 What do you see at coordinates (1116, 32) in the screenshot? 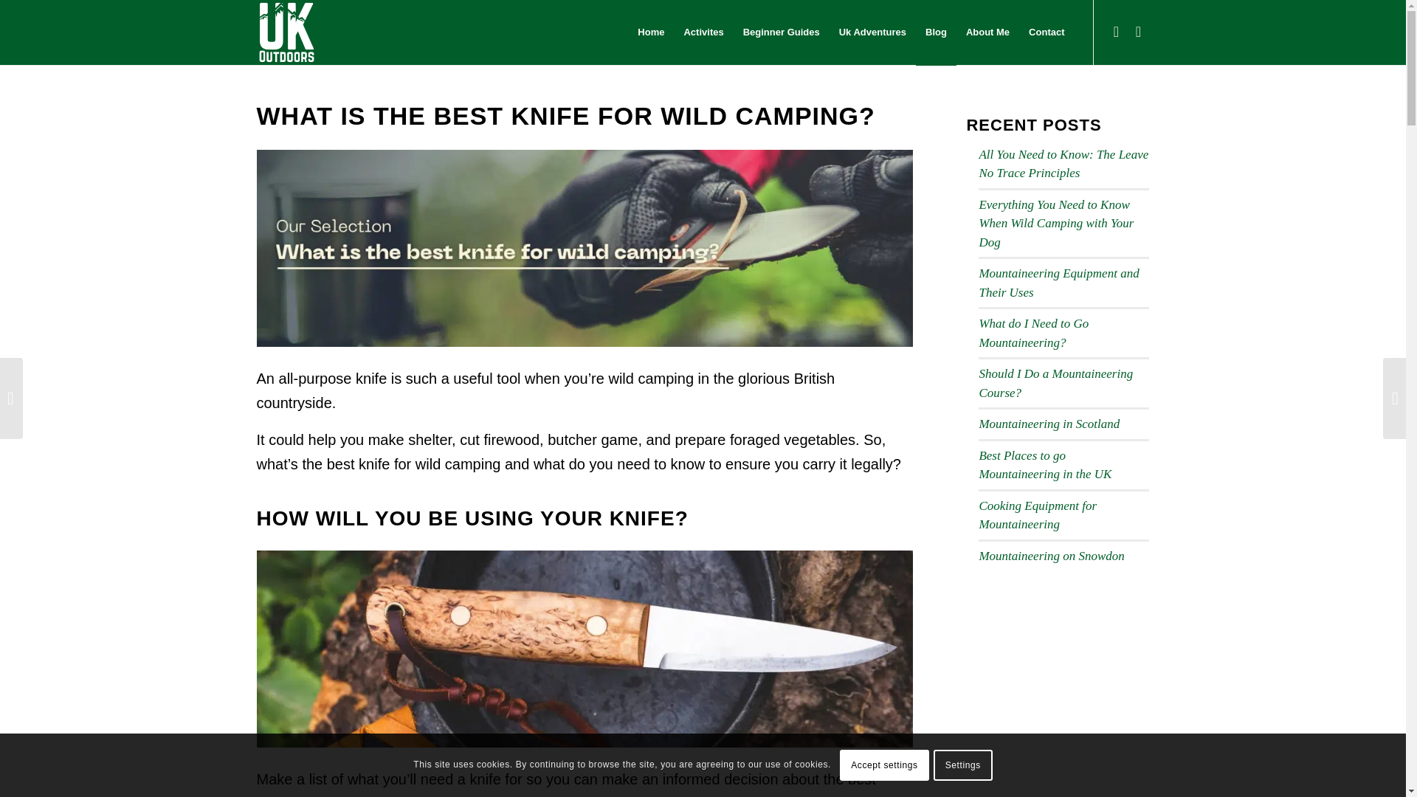
I see `Pinterest` at bounding box center [1116, 32].